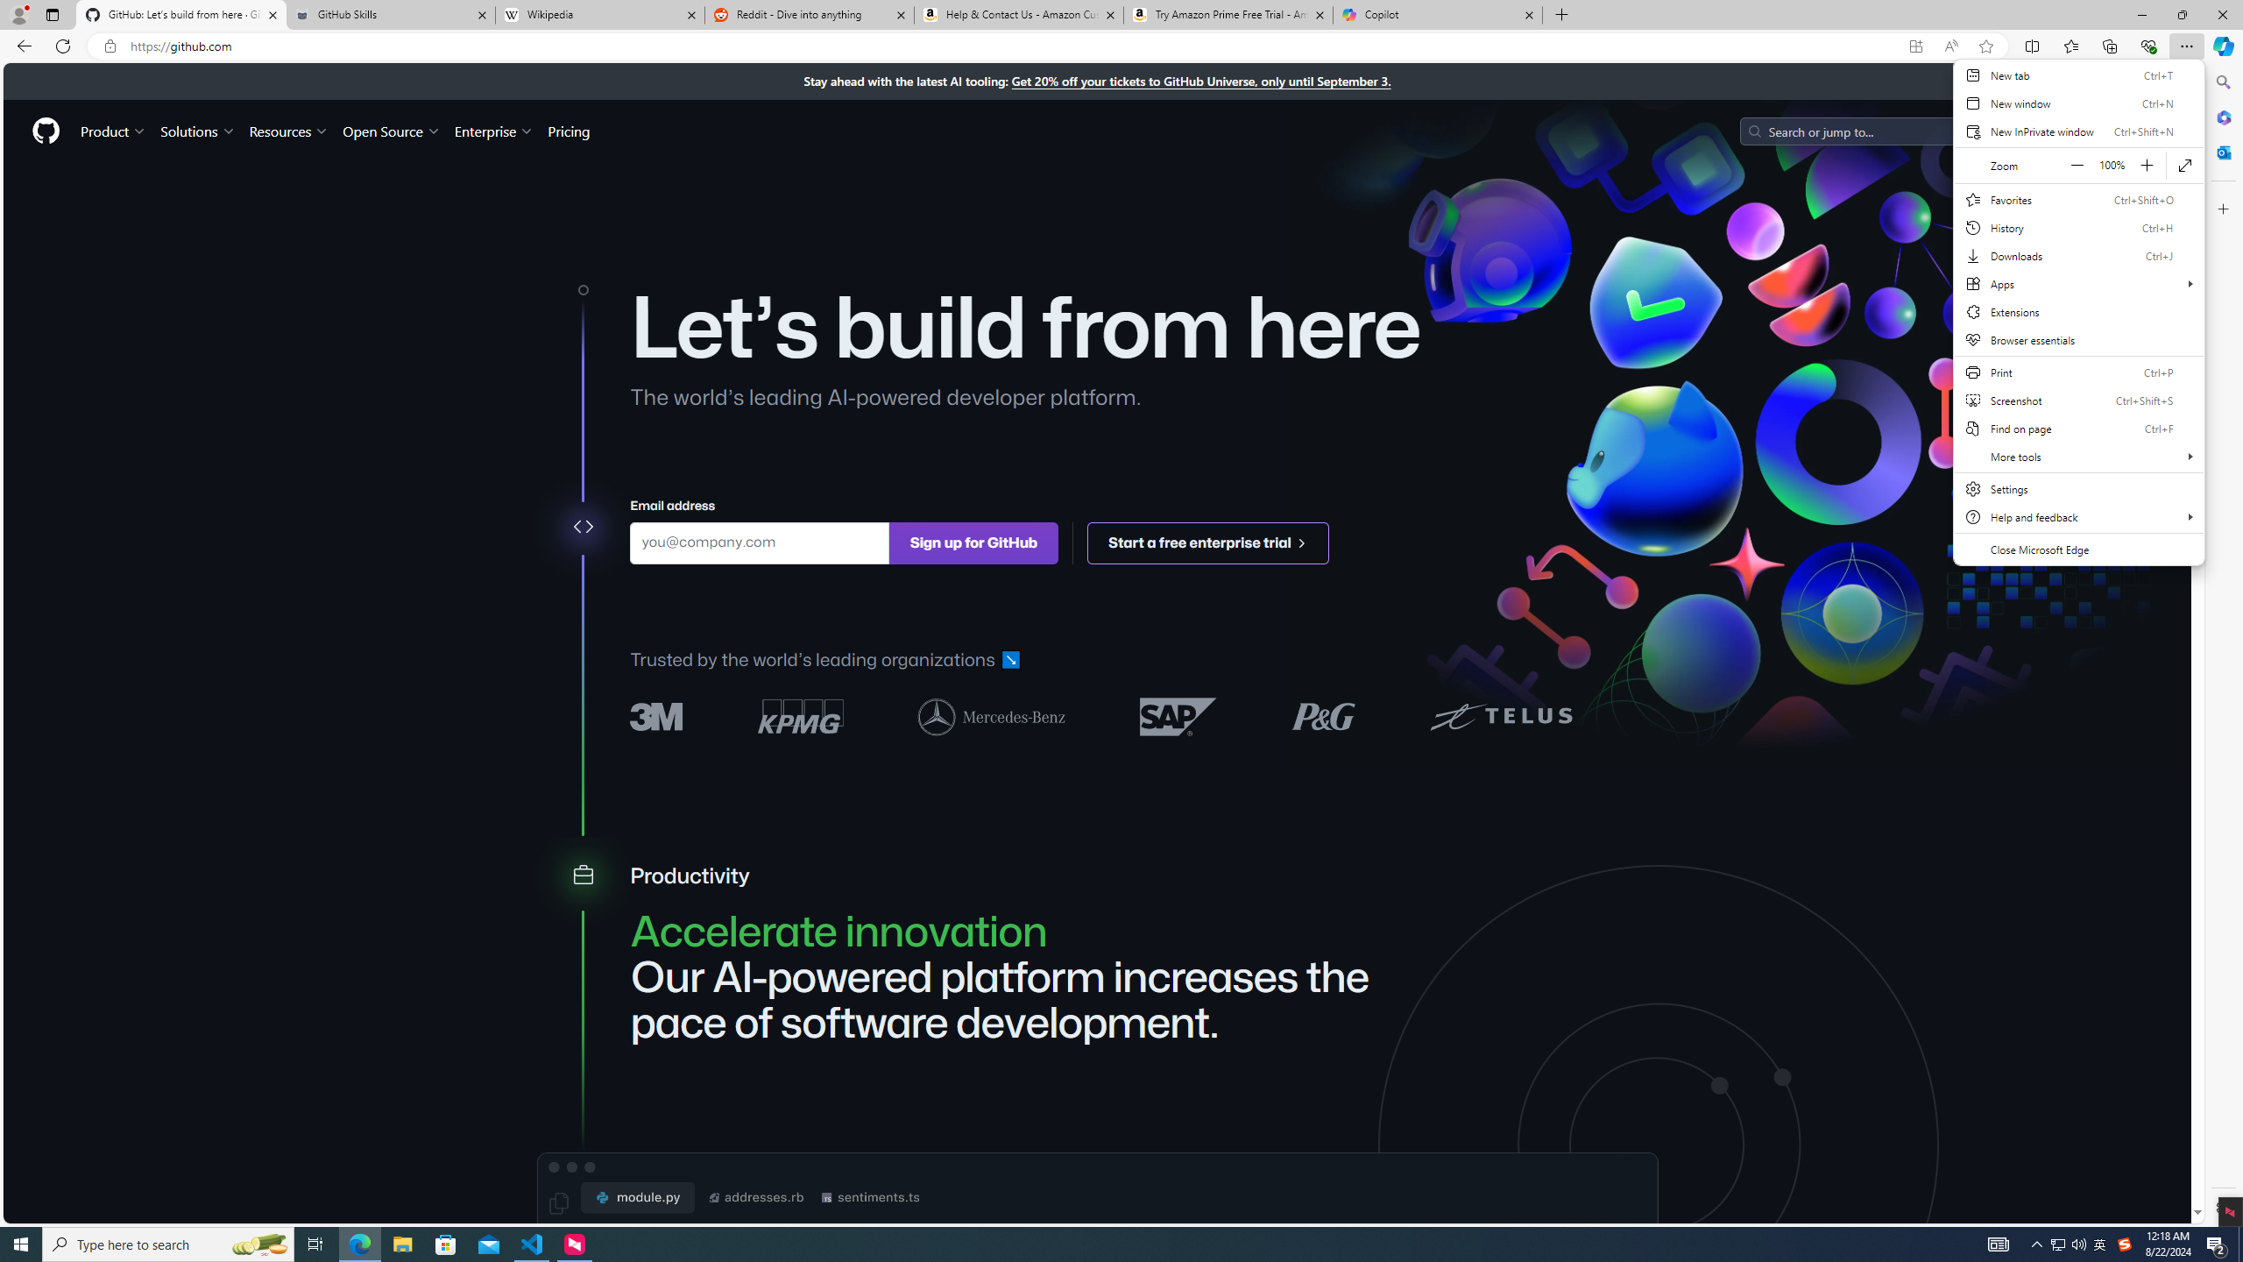 Image resolution: width=2243 pixels, height=1262 pixels. I want to click on P&G logo, so click(1323, 715).